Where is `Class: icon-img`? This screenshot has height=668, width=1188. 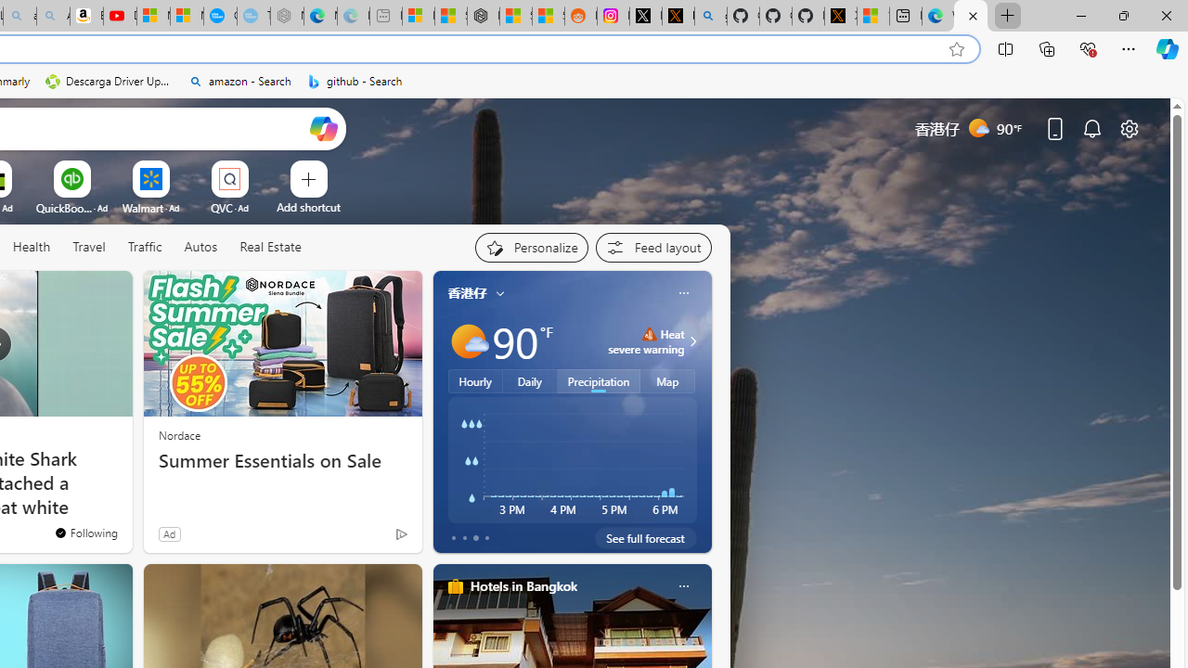 Class: icon-img is located at coordinates (683, 586).